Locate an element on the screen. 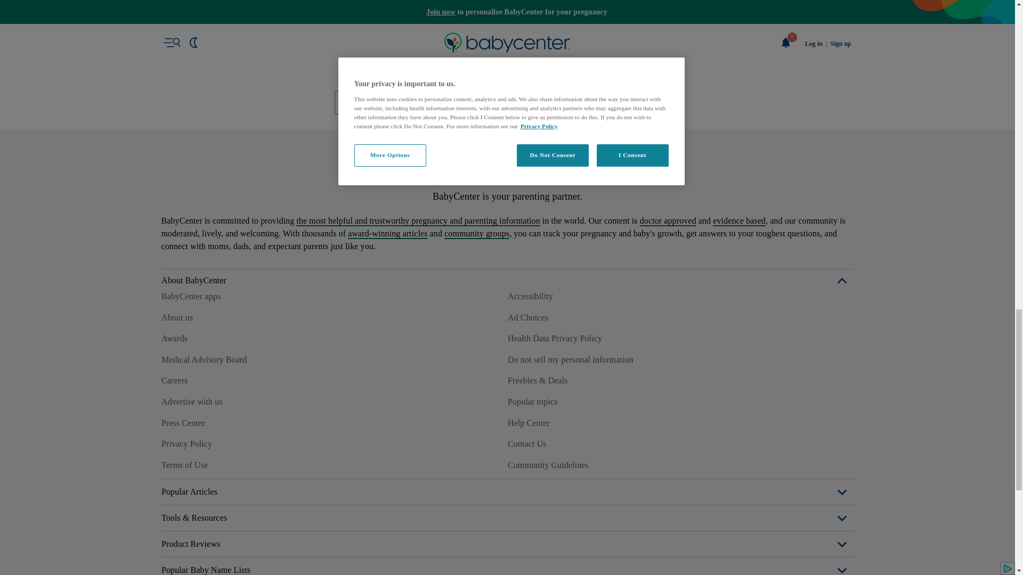  BabyCenter Instagram feed is located at coordinates (193, 463).